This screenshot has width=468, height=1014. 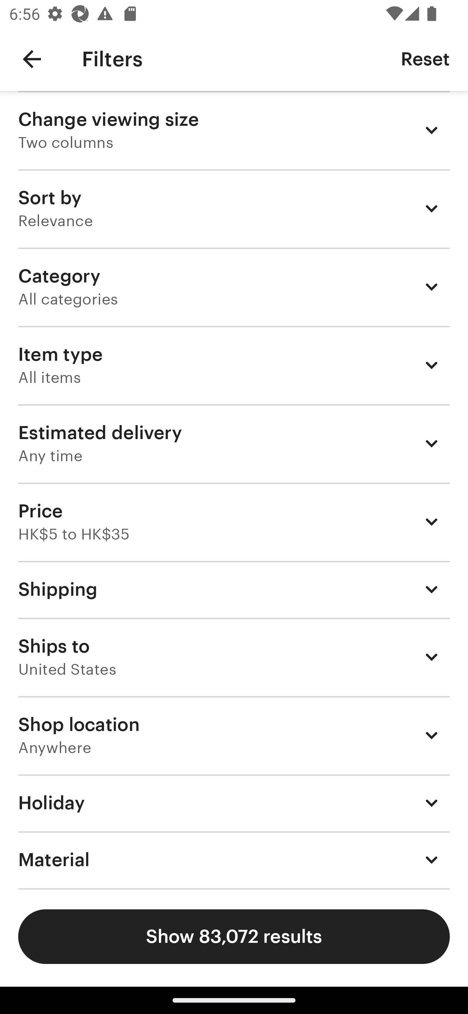 What do you see at coordinates (32, 59) in the screenshot?
I see `Navigate up` at bounding box center [32, 59].